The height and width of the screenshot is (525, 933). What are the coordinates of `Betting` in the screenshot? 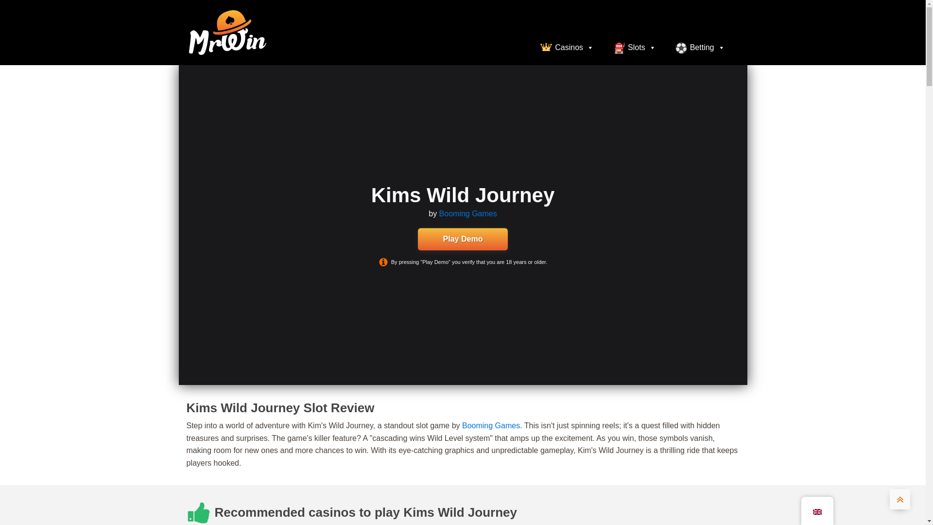 It's located at (700, 47).